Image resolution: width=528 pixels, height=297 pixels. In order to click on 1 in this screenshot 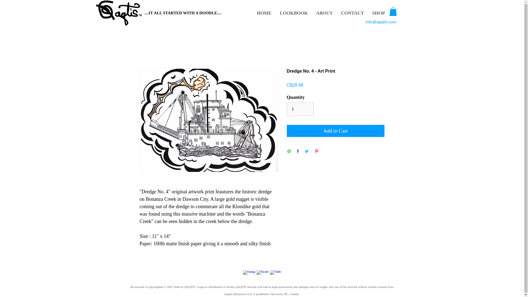, I will do `click(300, 109)`.